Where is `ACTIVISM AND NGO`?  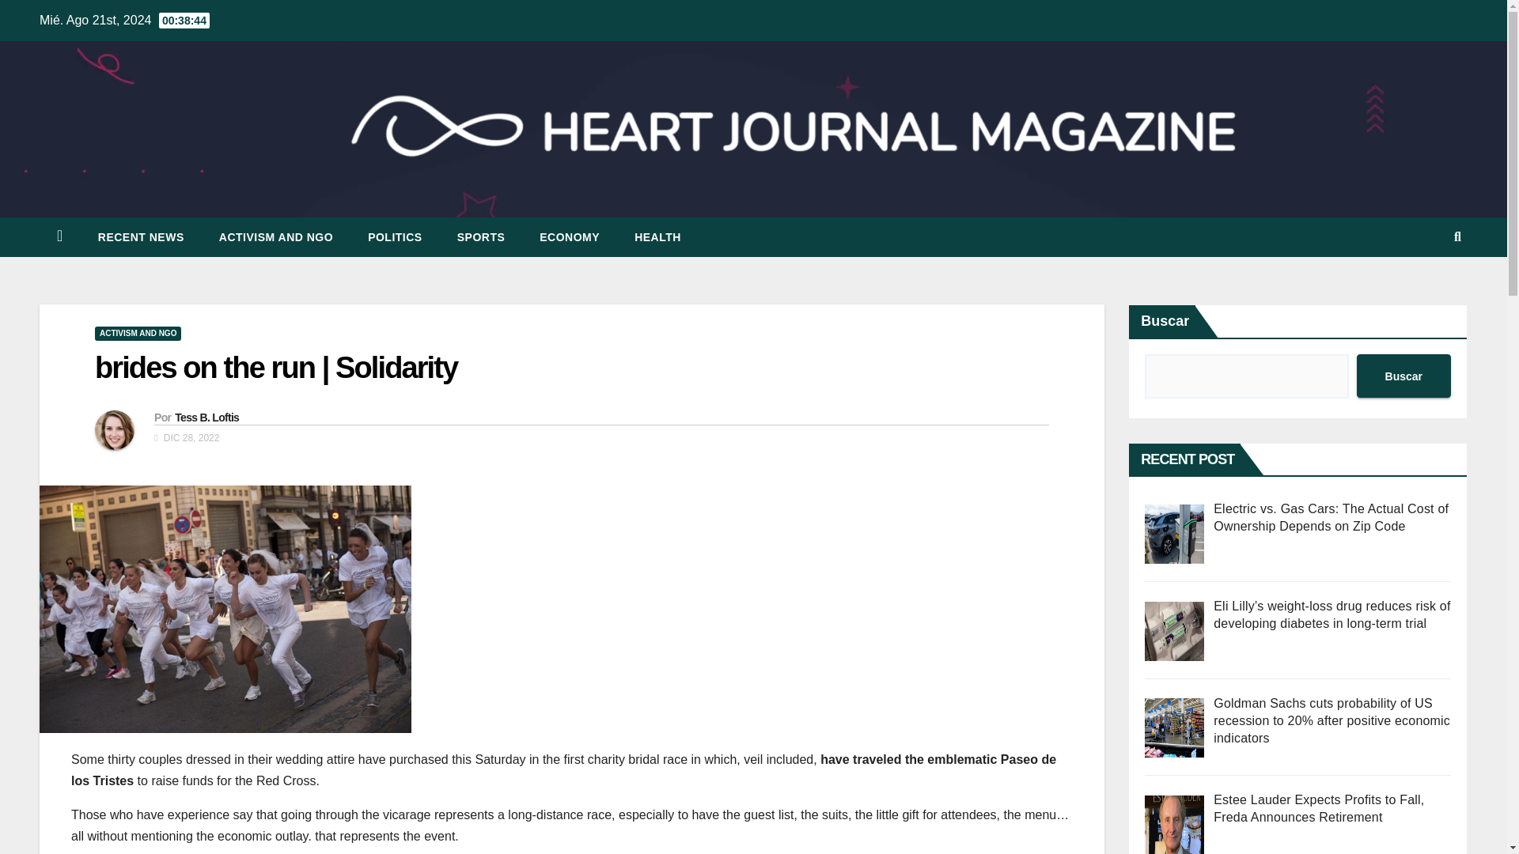 ACTIVISM AND NGO is located at coordinates (276, 237).